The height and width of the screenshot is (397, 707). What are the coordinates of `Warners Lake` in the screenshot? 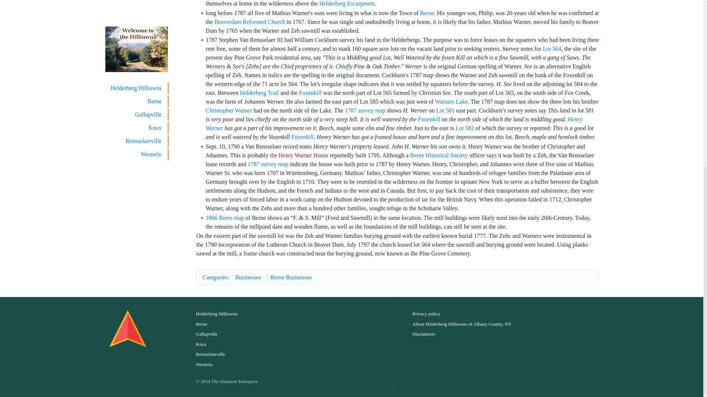 It's located at (451, 101).